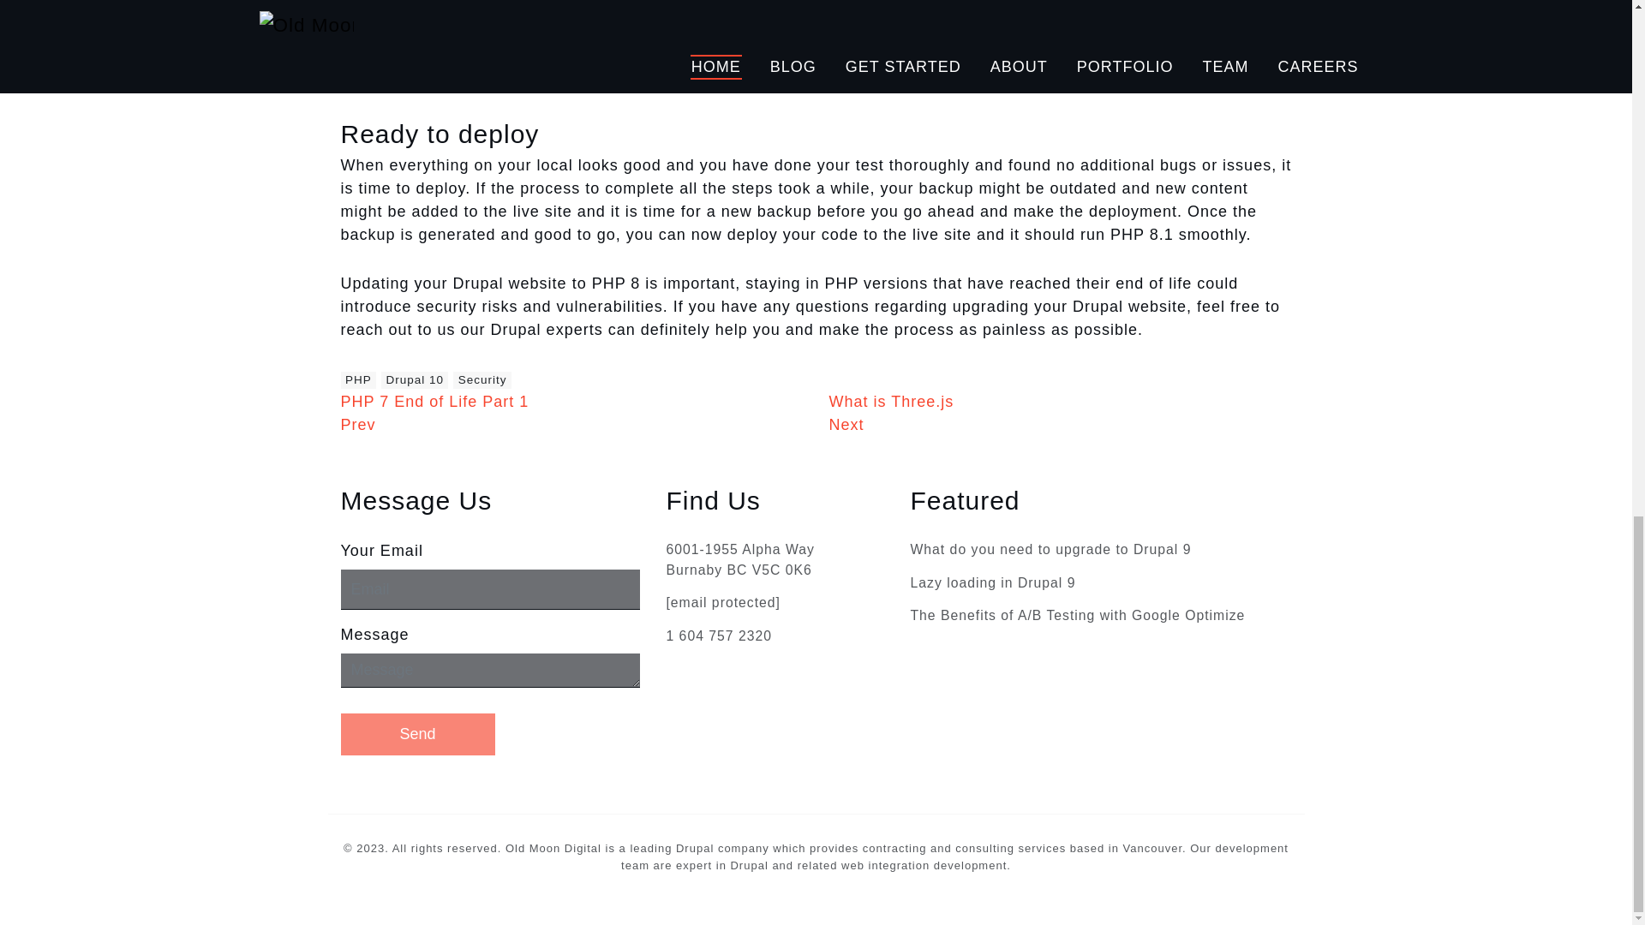 The image size is (1645, 925). What do you see at coordinates (846, 425) in the screenshot?
I see `Next` at bounding box center [846, 425].